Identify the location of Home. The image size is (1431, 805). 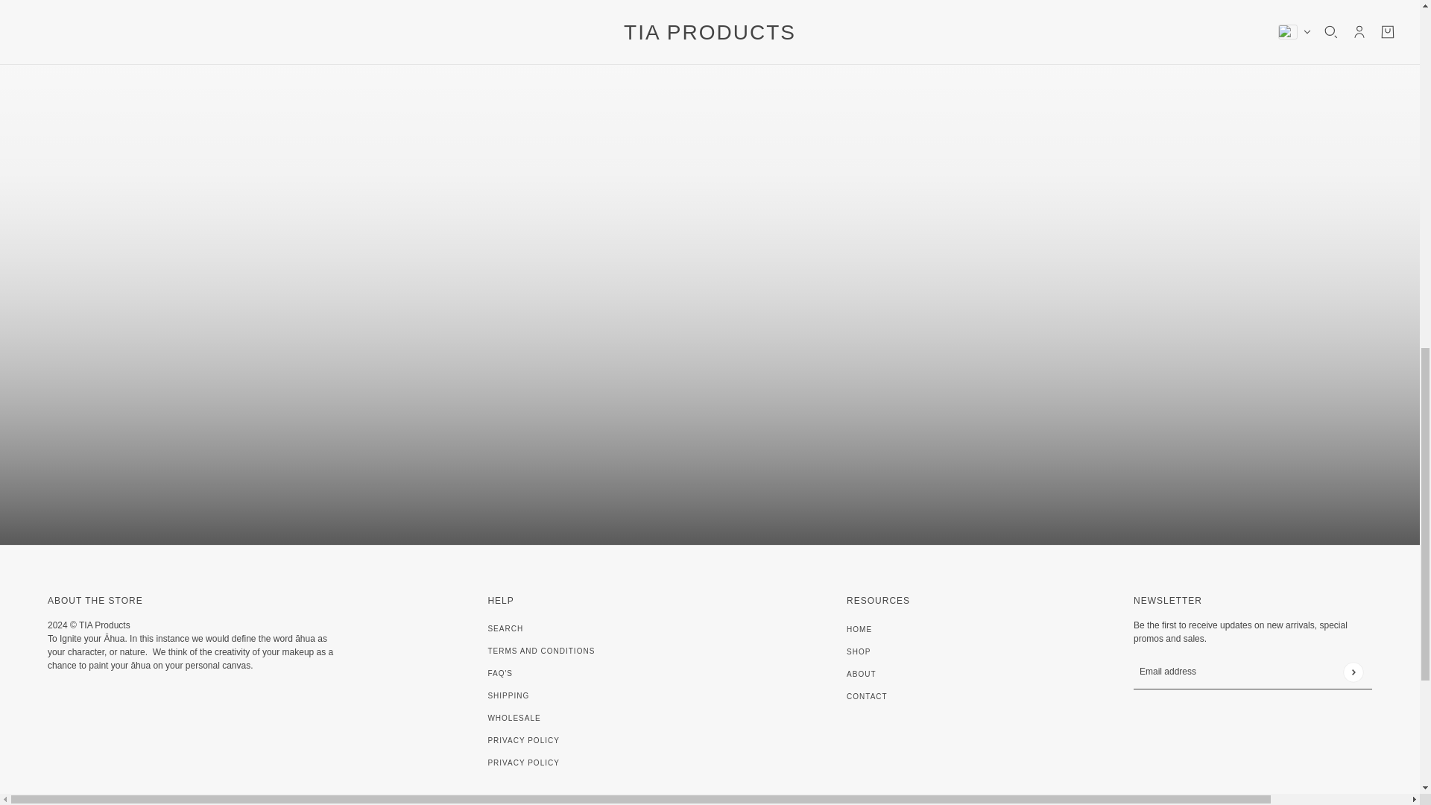
(859, 629).